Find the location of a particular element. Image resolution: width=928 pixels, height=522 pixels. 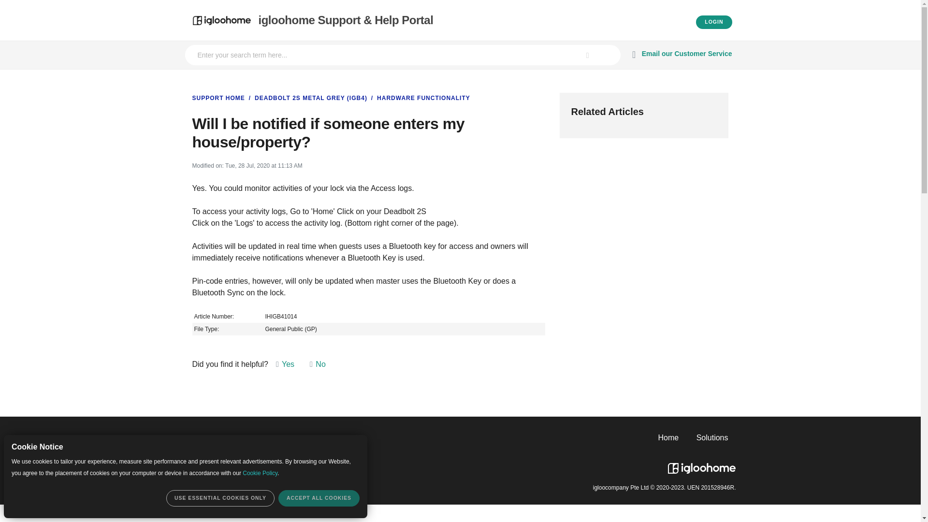

Cookie Policy is located at coordinates (260, 473).